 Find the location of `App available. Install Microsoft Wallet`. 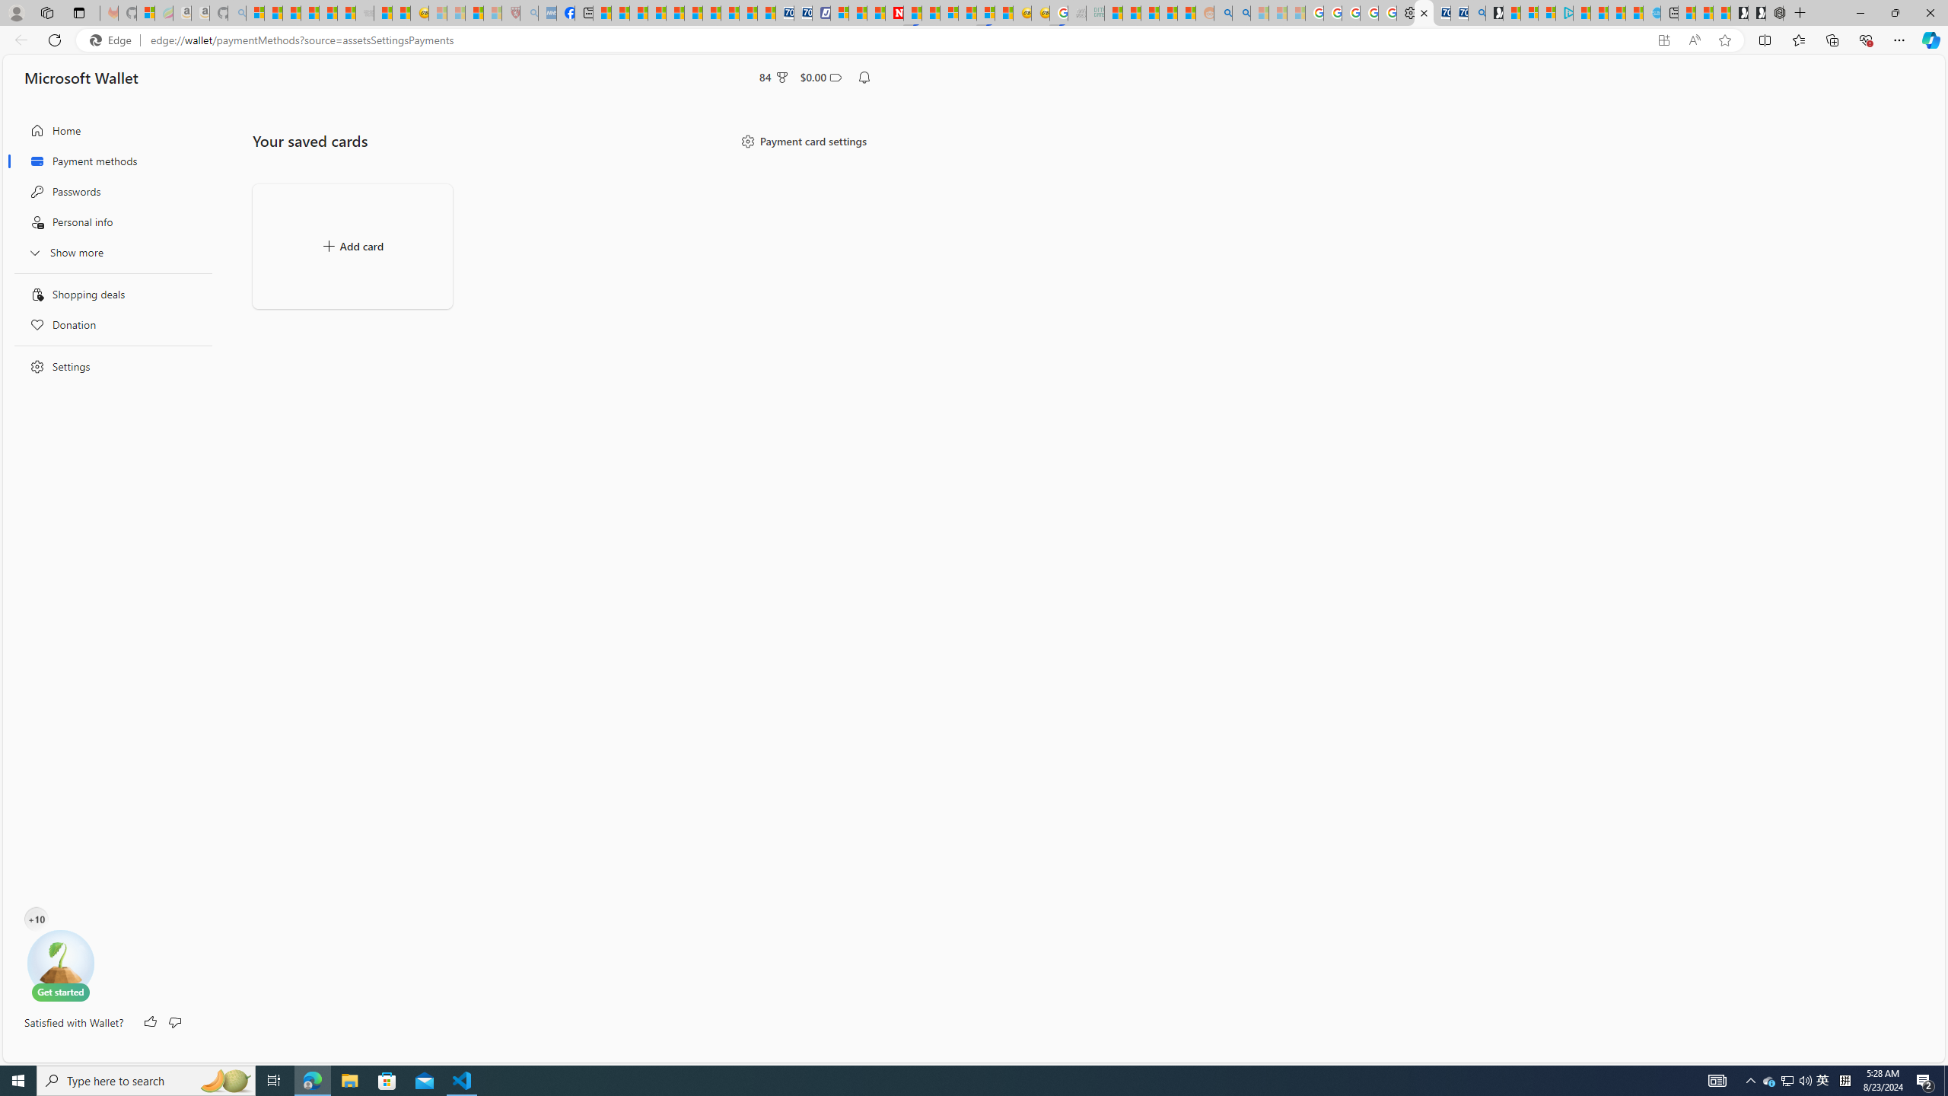

App available. Install Microsoft Wallet is located at coordinates (1663, 40).